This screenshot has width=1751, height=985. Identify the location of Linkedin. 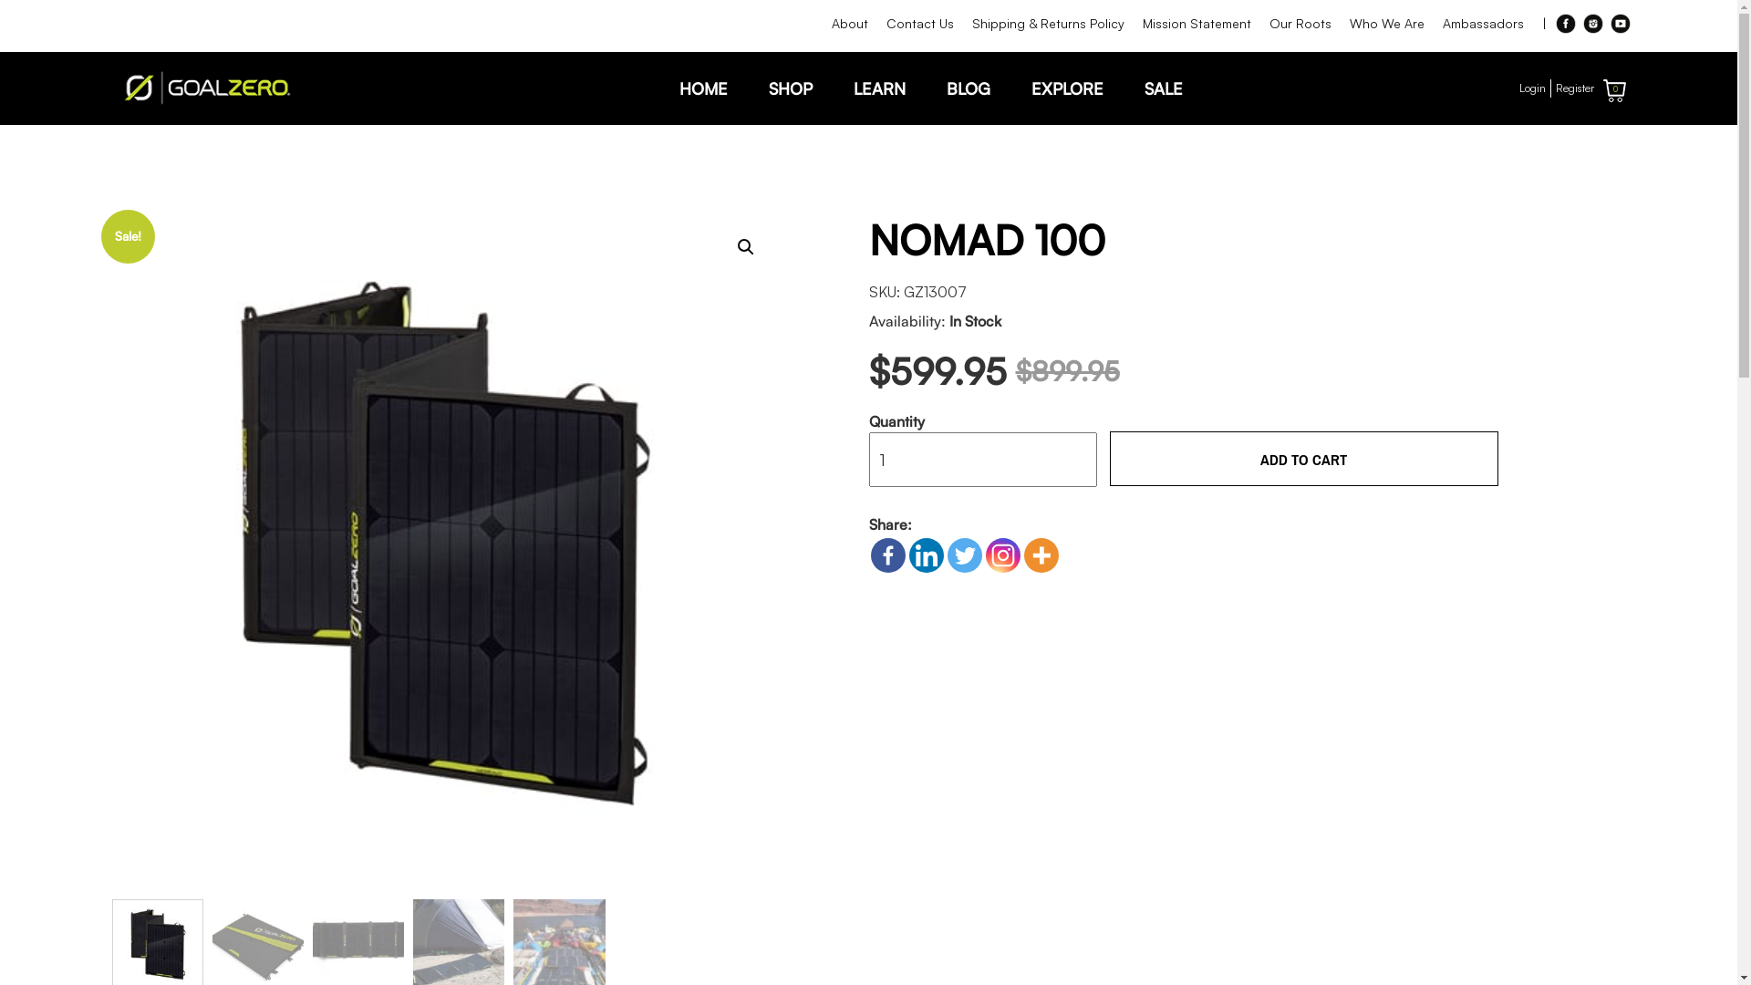
(926, 555).